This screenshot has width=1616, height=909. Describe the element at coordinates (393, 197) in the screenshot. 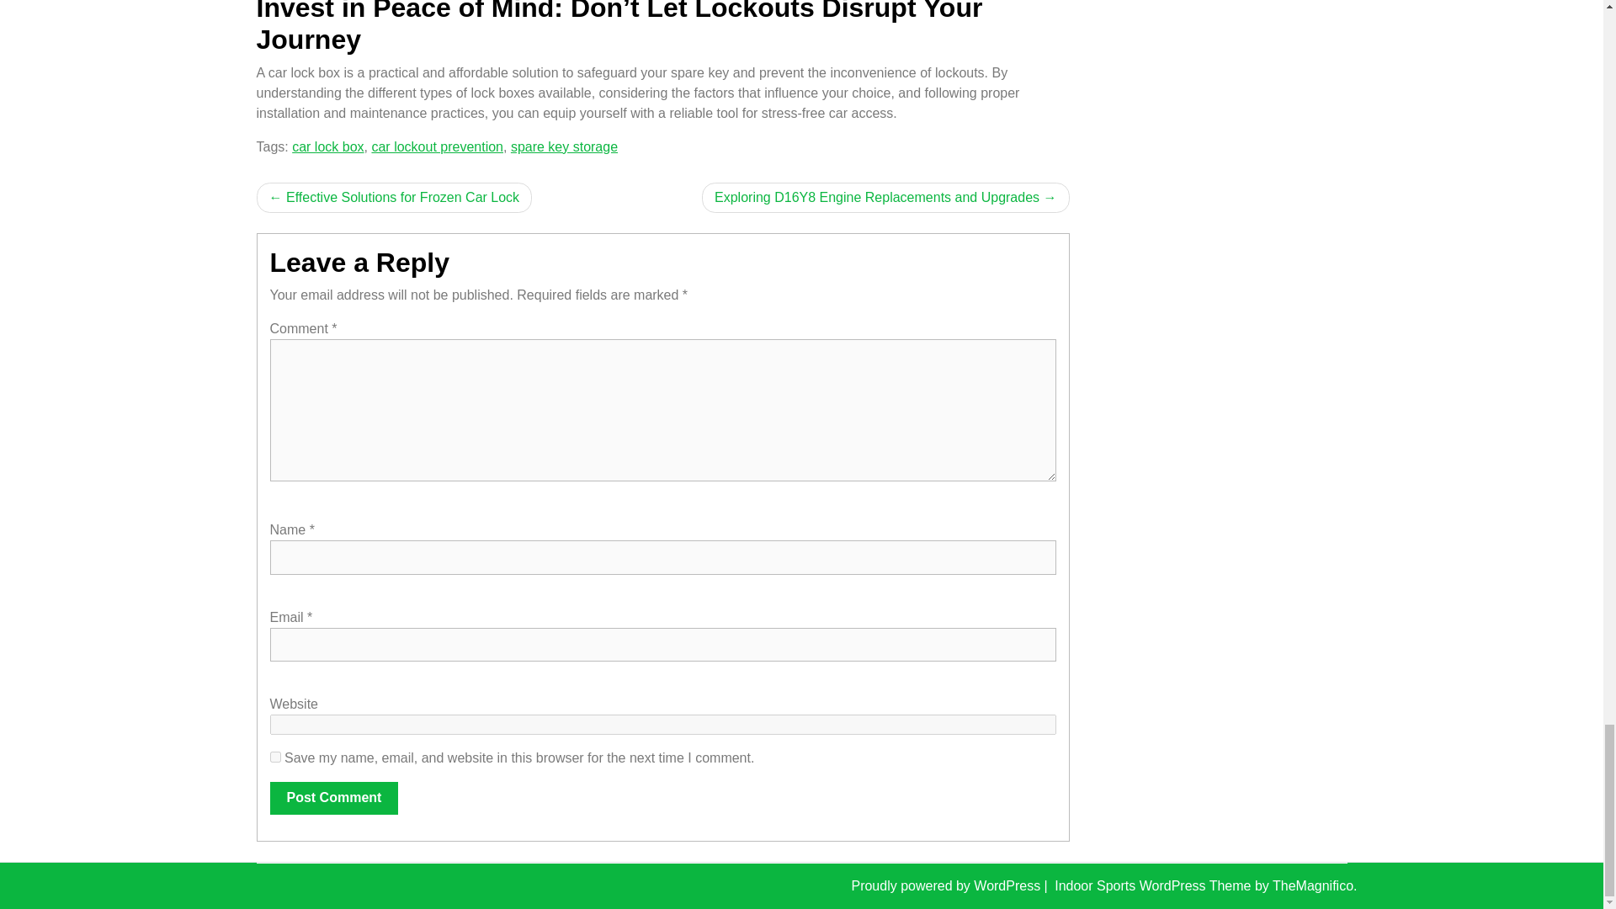

I see `Effective Solutions for Frozen Car Lock` at that location.